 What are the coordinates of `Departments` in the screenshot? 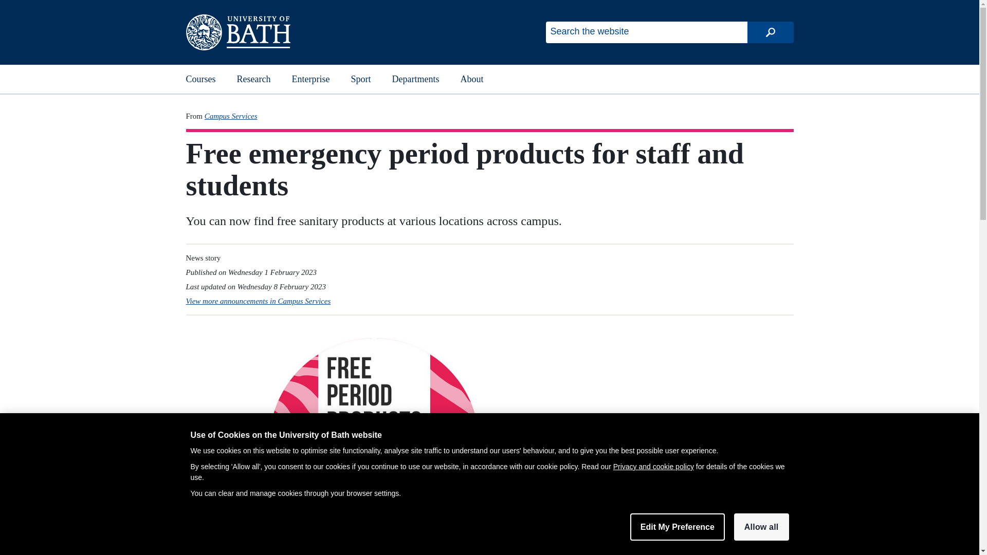 It's located at (415, 79).